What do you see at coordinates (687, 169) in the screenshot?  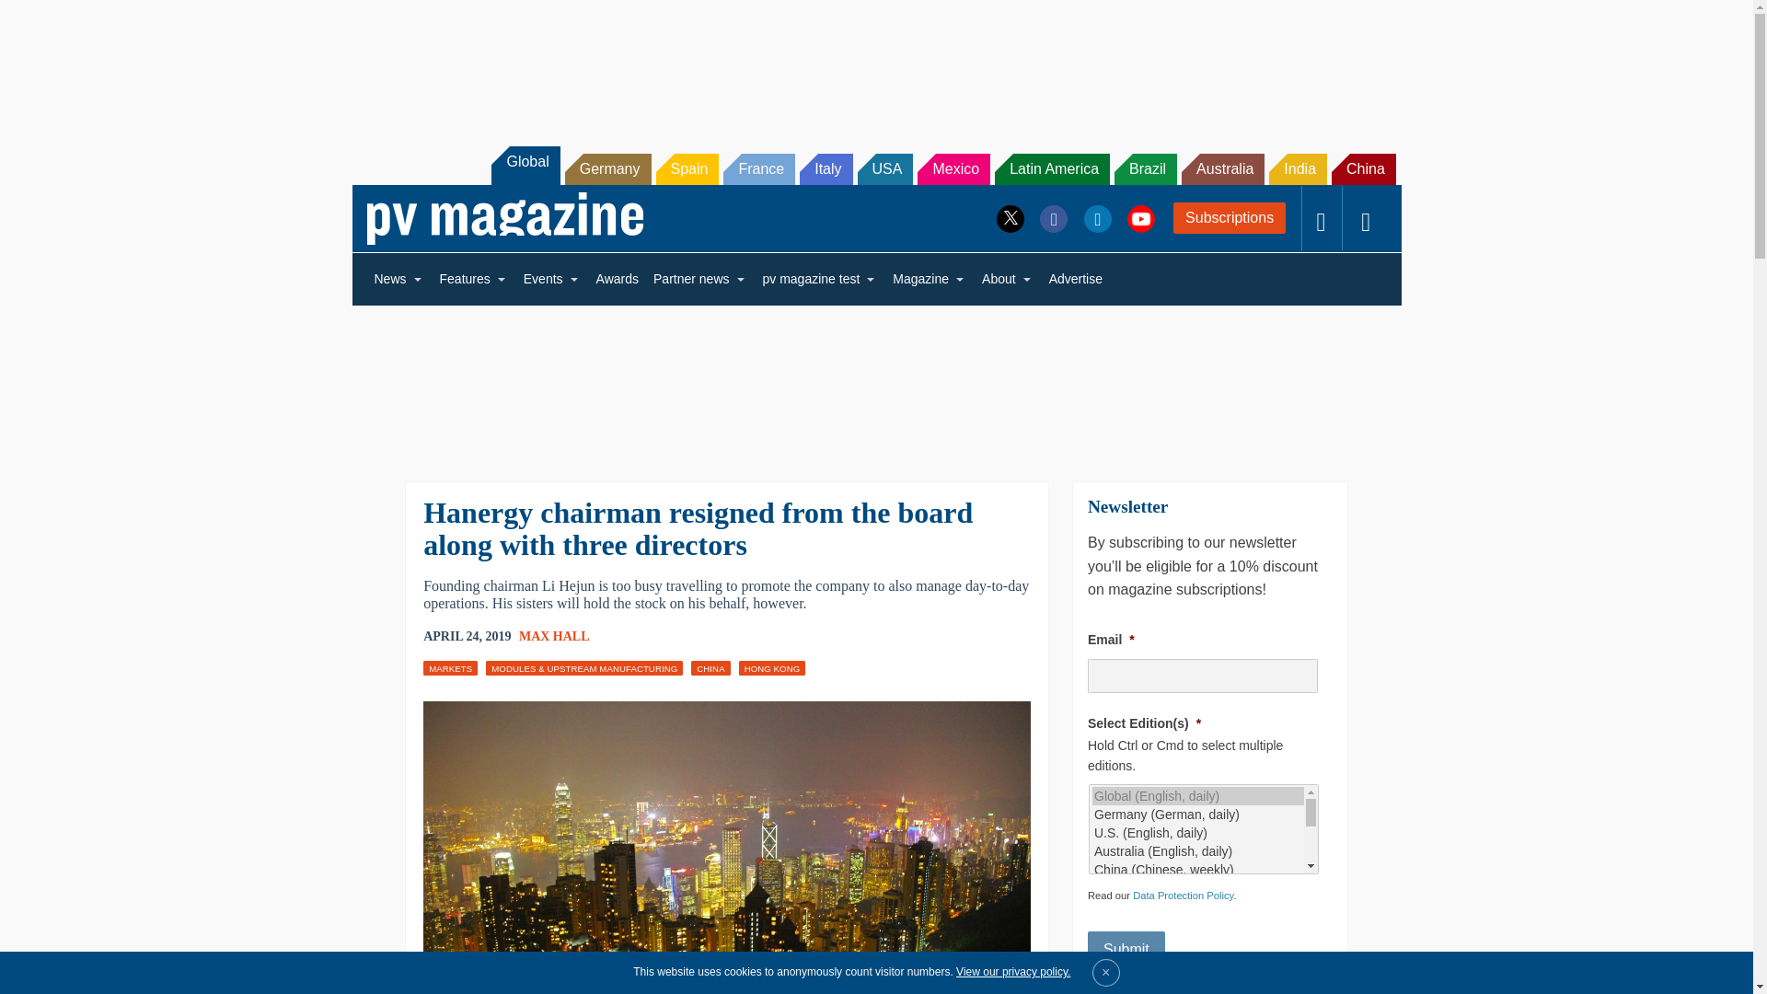 I see `Spain` at bounding box center [687, 169].